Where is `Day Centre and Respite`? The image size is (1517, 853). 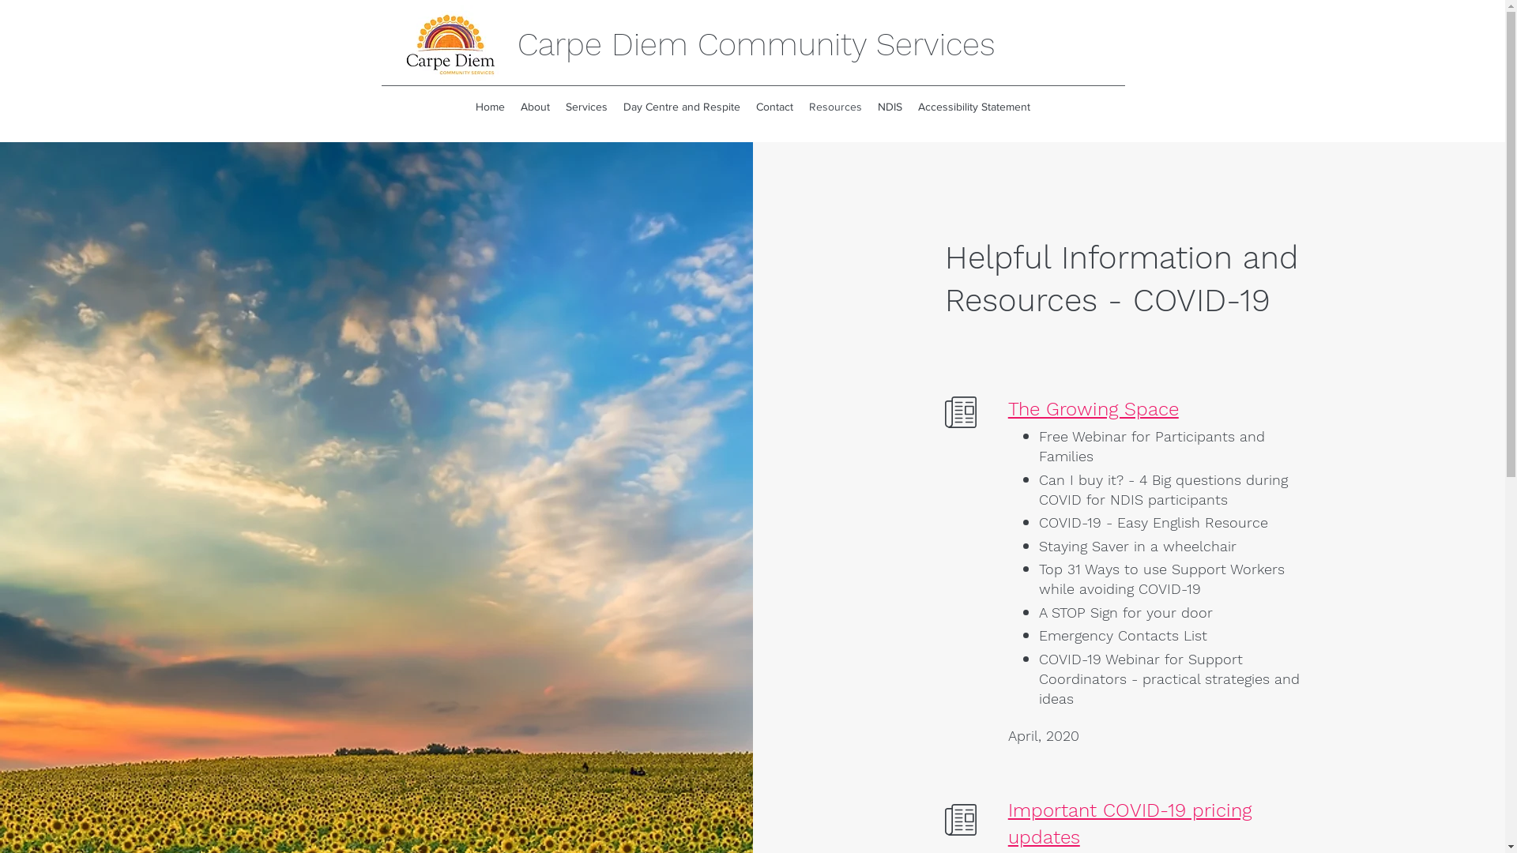 Day Centre and Respite is located at coordinates (681, 107).